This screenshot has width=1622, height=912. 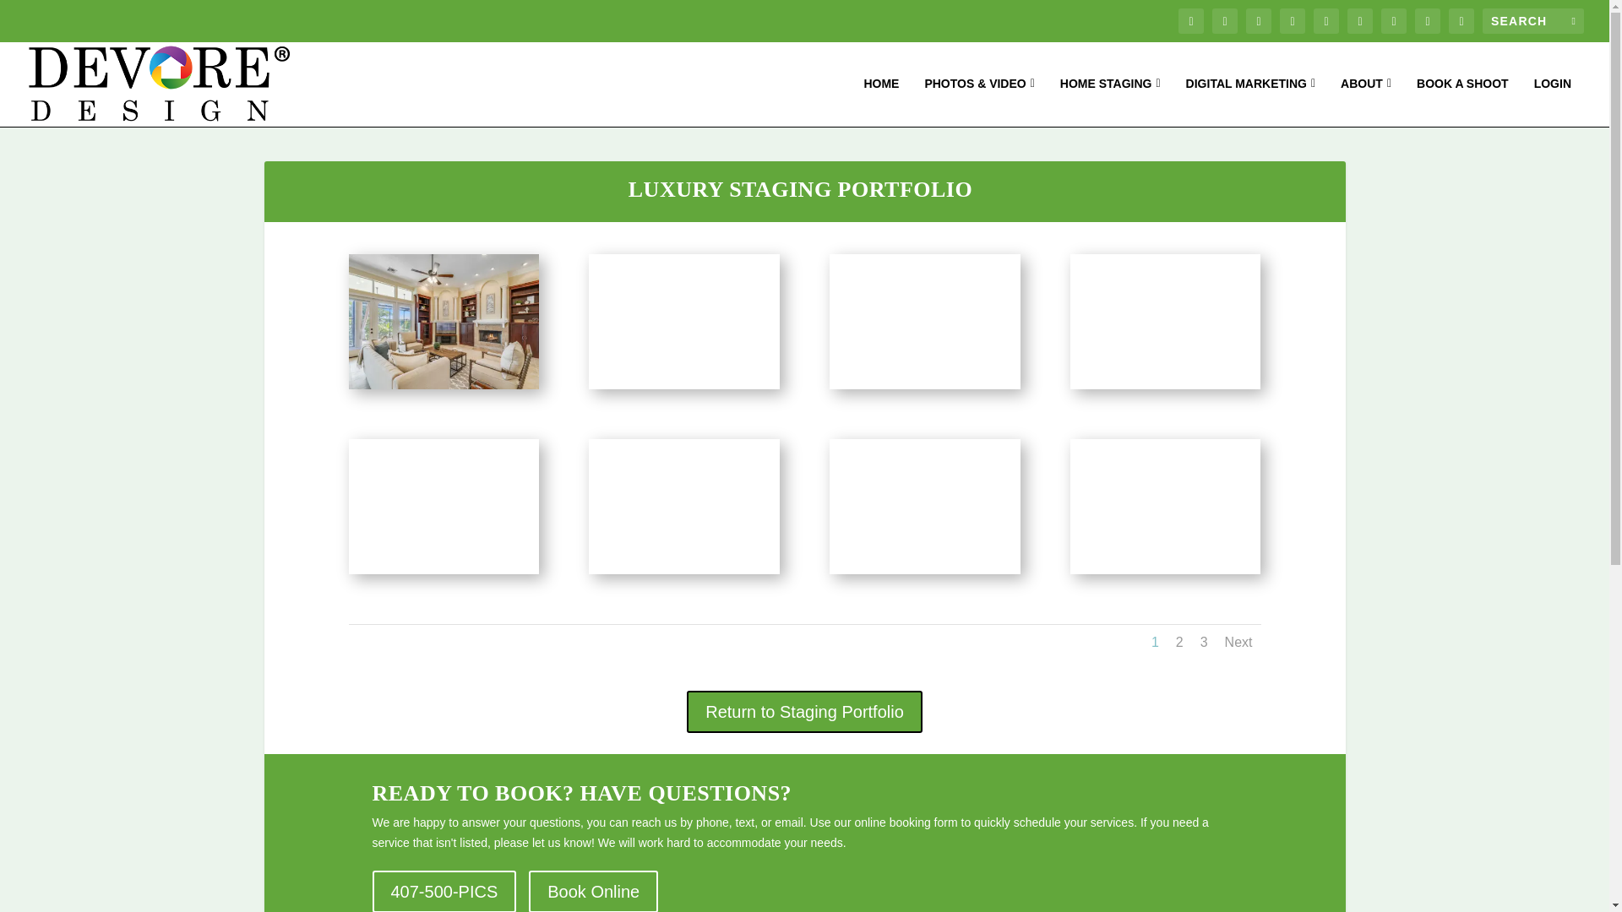 I want to click on 16152 Voltera Point, Montverde, FL 34756, so click(x=443, y=452).